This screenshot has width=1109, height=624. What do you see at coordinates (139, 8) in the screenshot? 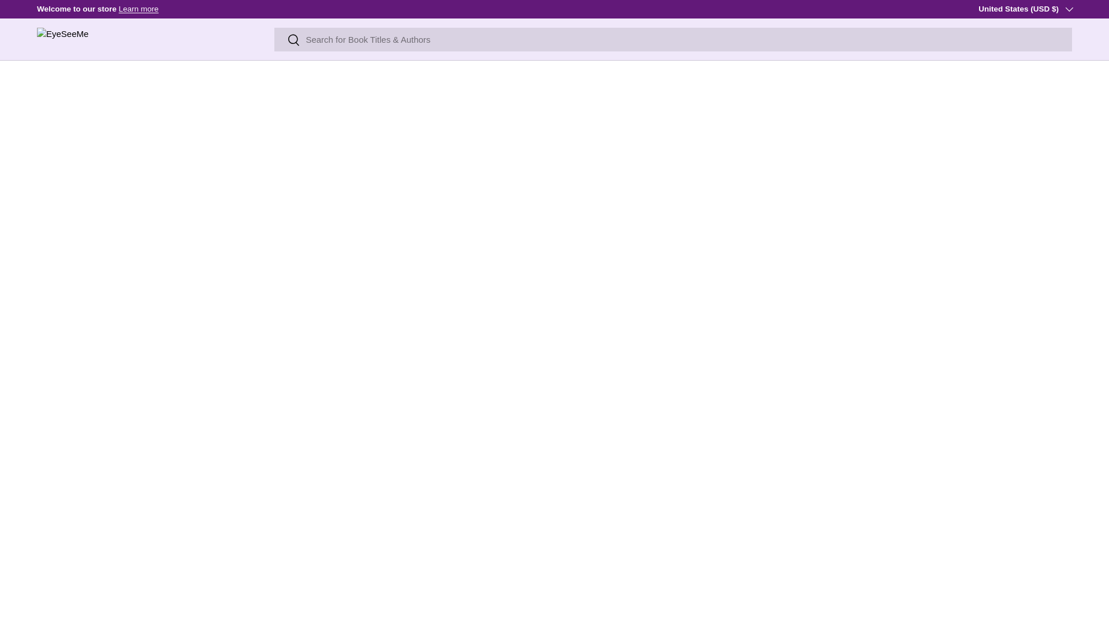
I see `Learn more` at bounding box center [139, 8].